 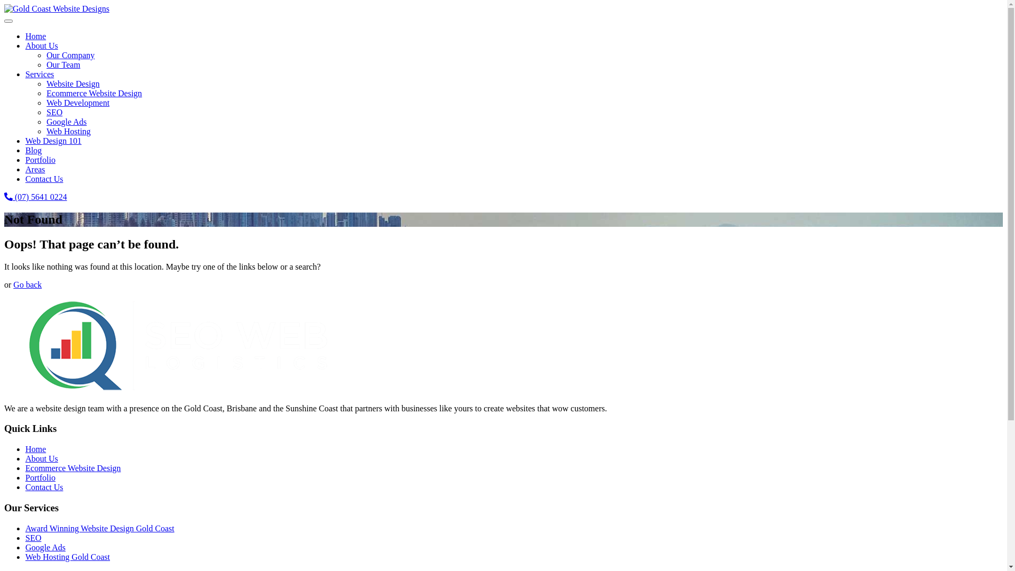 What do you see at coordinates (42, 45) in the screenshot?
I see `About Us` at bounding box center [42, 45].